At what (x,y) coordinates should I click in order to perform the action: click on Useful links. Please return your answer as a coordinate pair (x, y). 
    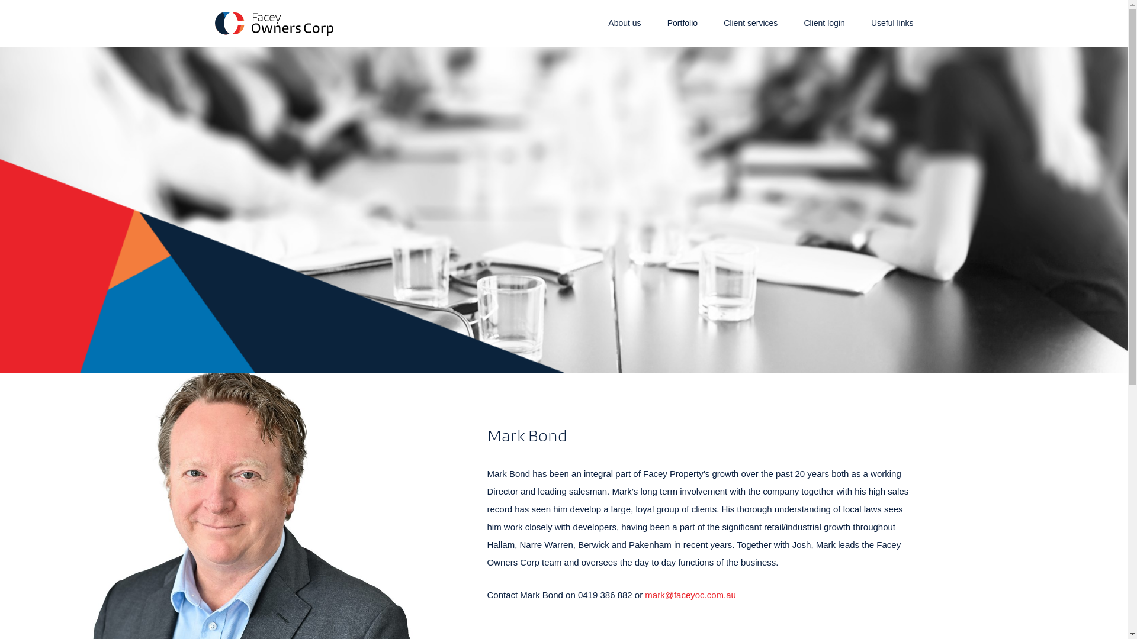
    Looking at the image, I should click on (892, 24).